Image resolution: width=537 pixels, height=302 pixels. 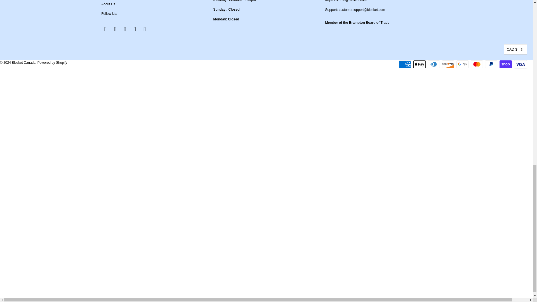 I want to click on Diners Club, so click(x=434, y=64).